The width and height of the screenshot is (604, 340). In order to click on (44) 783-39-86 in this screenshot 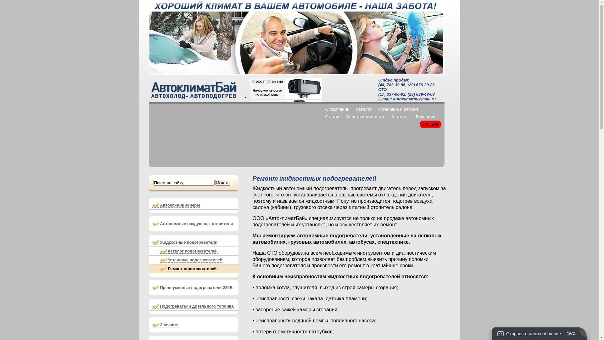, I will do `click(392, 85)`.